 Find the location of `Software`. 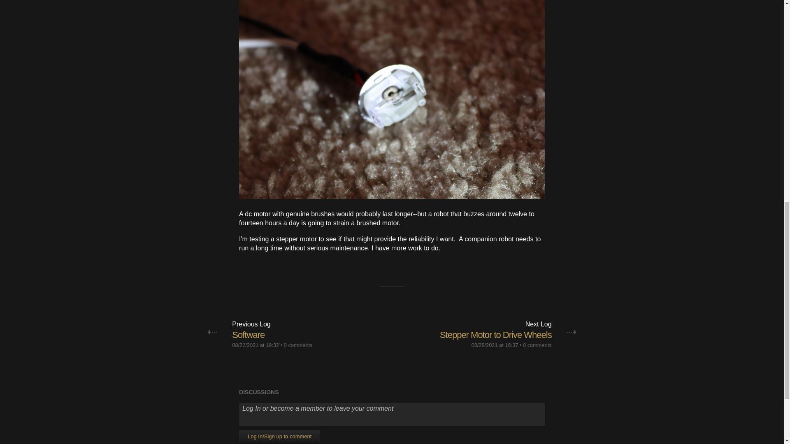

Software is located at coordinates (249, 335).